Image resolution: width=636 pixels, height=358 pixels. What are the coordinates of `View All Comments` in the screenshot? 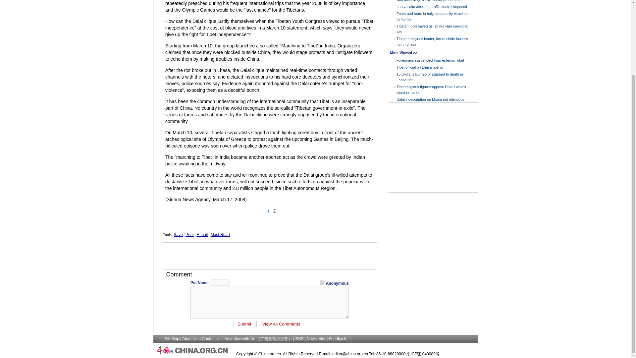 It's located at (281, 324).